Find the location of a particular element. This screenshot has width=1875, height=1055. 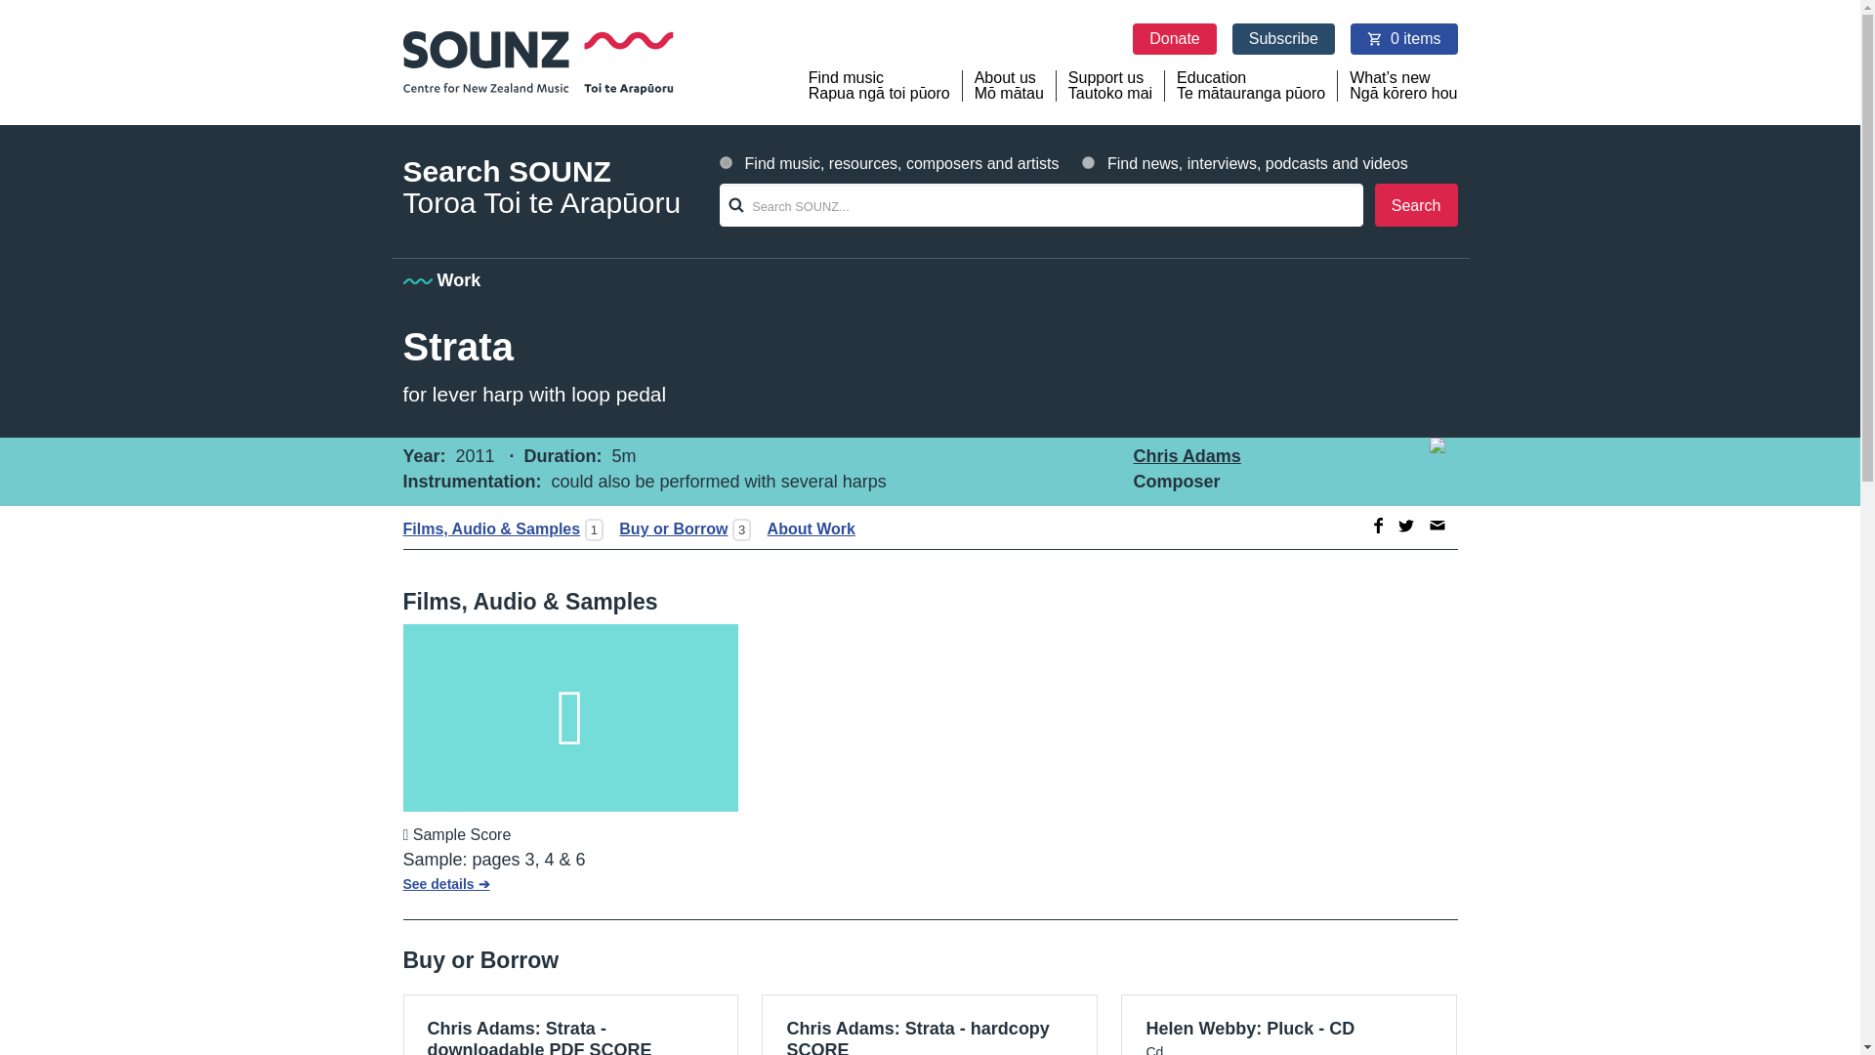

catalogue is located at coordinates (1406, 526).